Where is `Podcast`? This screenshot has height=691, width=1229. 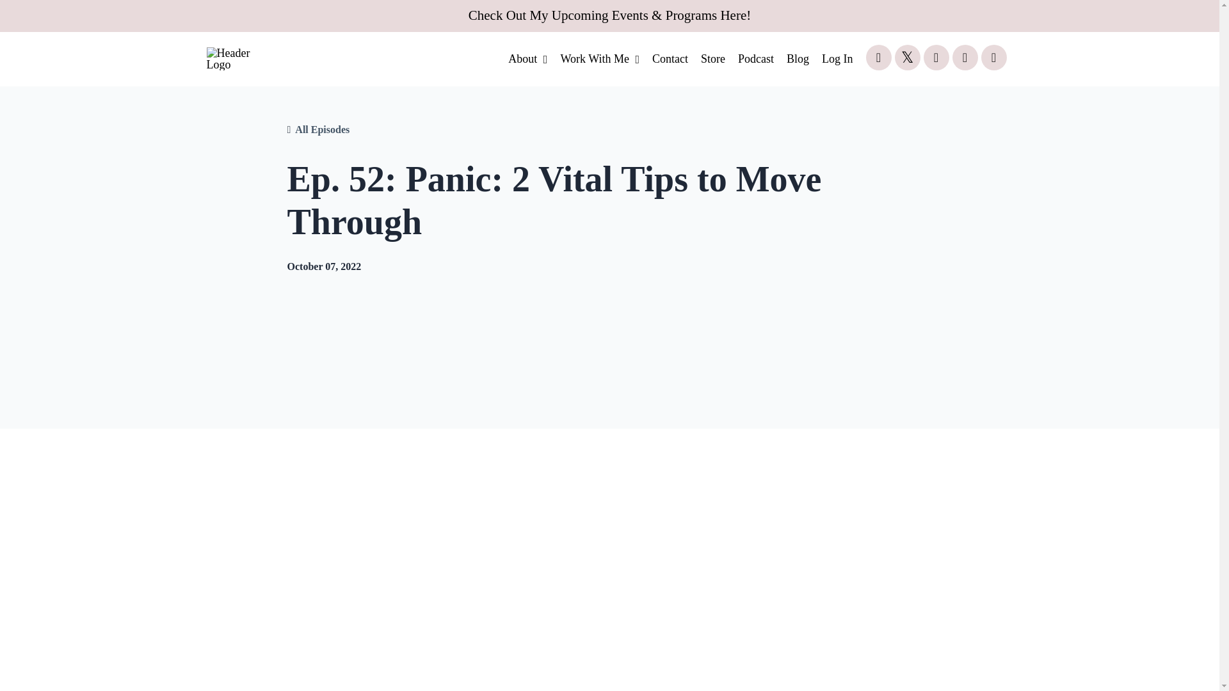 Podcast is located at coordinates (756, 59).